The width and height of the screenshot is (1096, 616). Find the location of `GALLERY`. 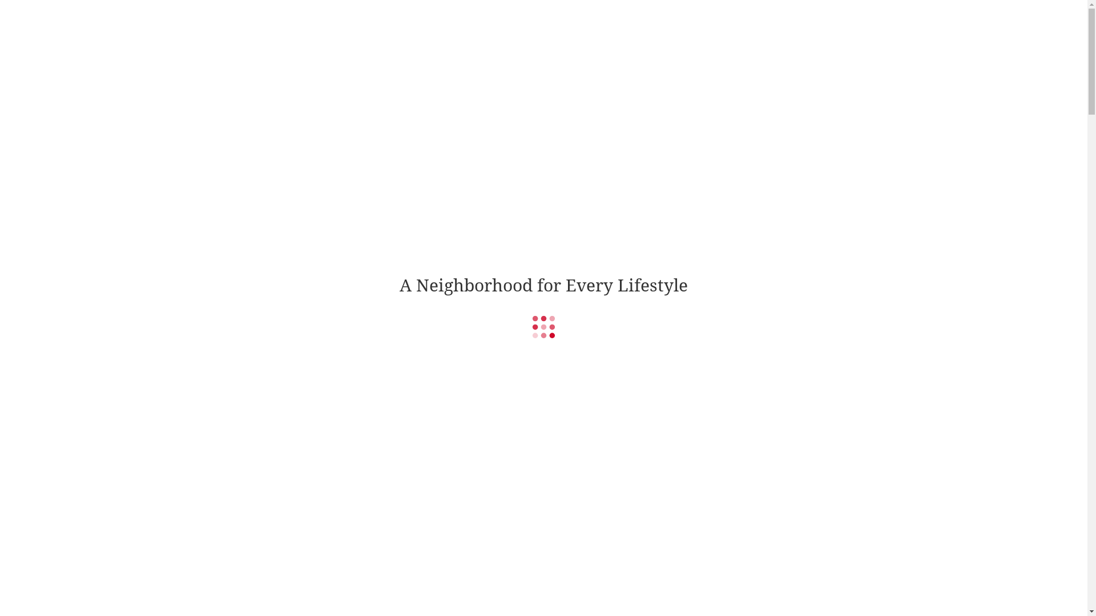

GALLERY is located at coordinates (475, 29).